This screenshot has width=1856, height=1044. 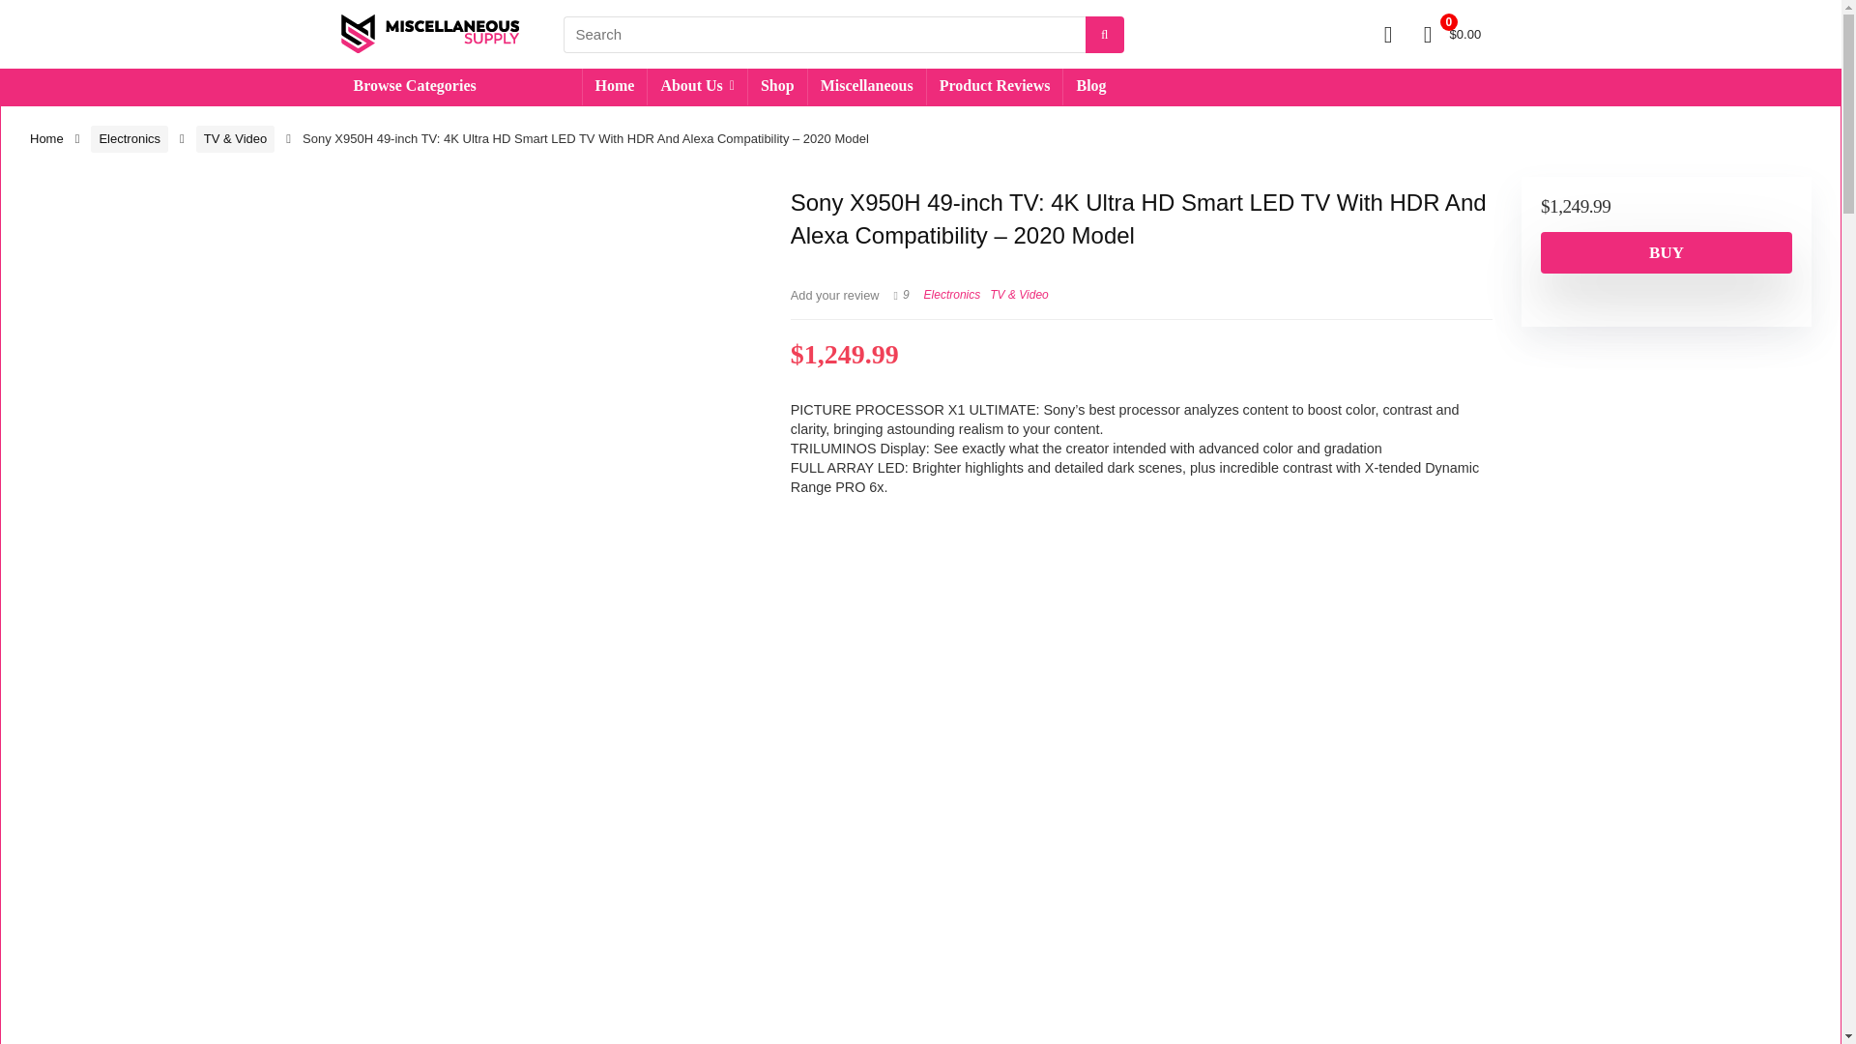 I want to click on Home, so click(x=614, y=87).